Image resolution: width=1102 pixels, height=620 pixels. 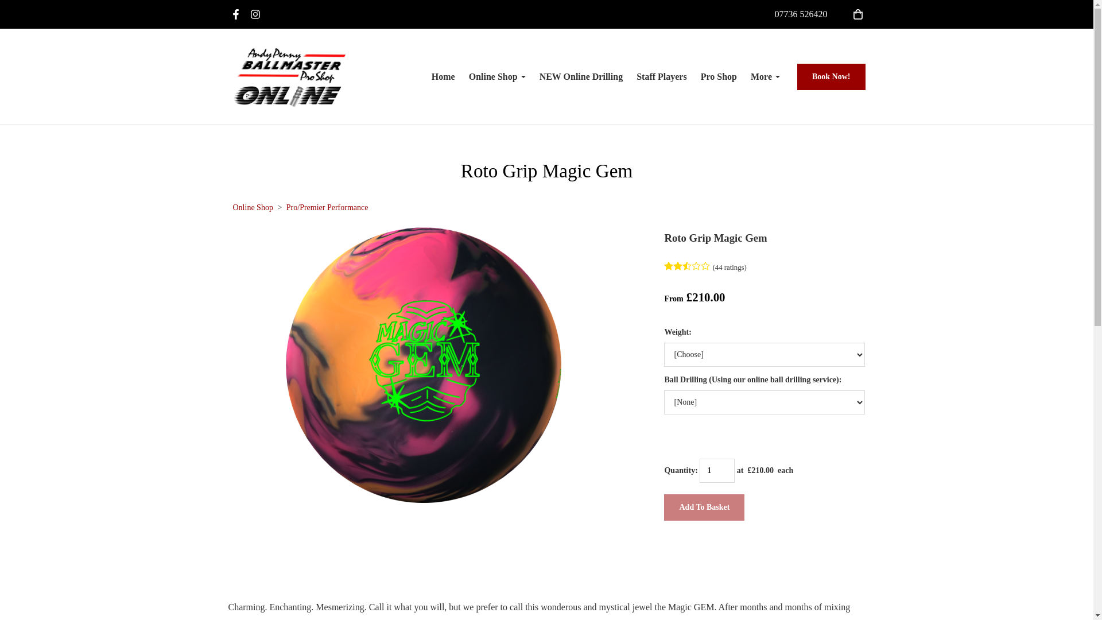 What do you see at coordinates (581, 76) in the screenshot?
I see `NEW Online Drilling` at bounding box center [581, 76].